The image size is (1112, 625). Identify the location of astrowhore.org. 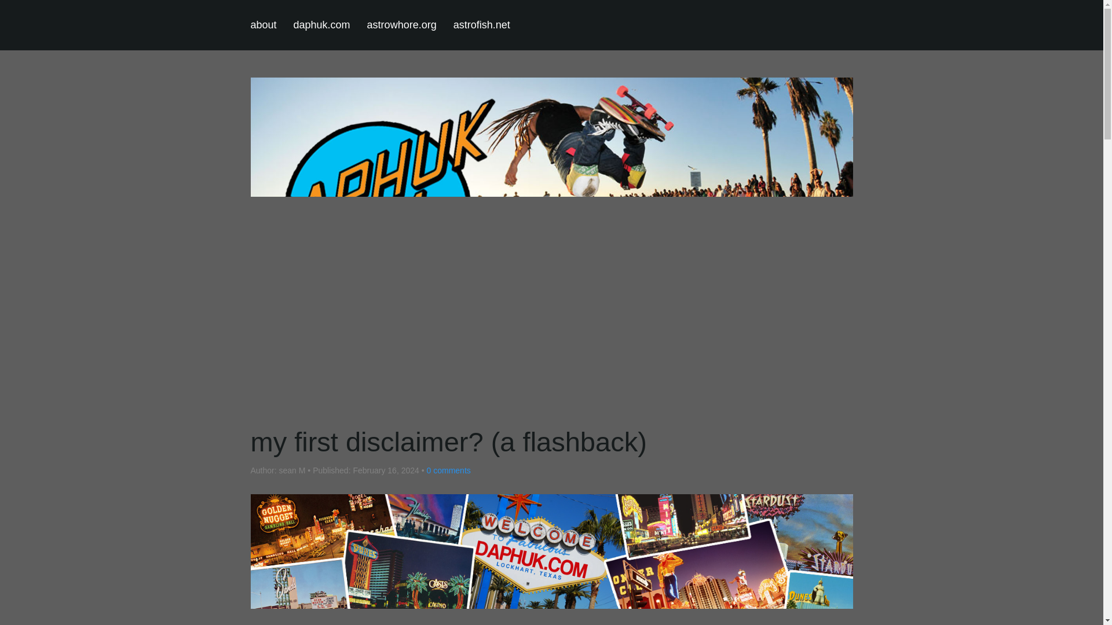
(482, 25).